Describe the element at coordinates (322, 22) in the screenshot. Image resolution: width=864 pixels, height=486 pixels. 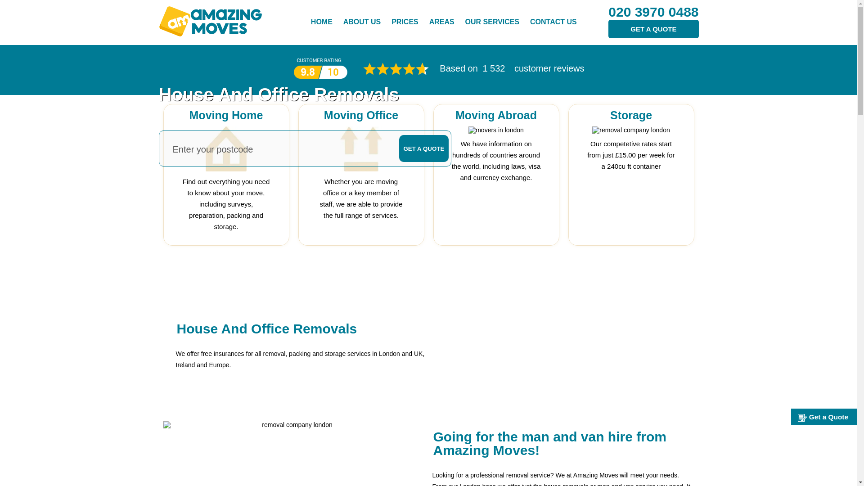
I see `HOME` at that location.